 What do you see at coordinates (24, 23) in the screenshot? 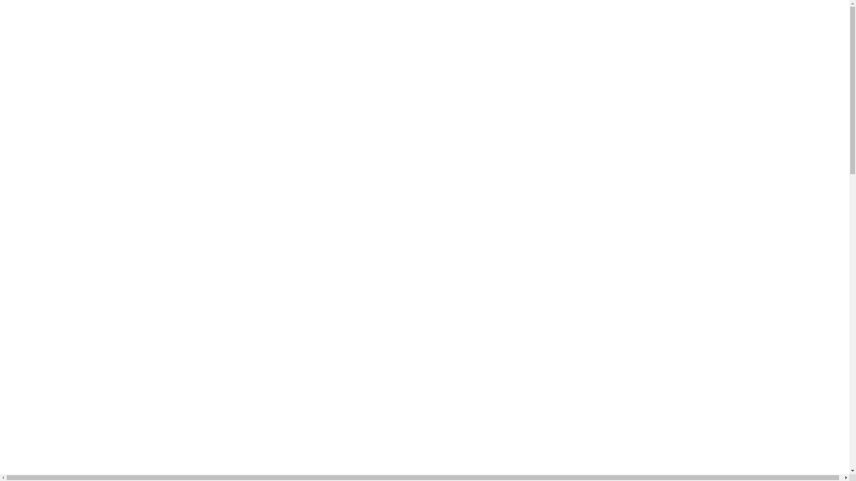
I see `BOOKMARK` at bounding box center [24, 23].